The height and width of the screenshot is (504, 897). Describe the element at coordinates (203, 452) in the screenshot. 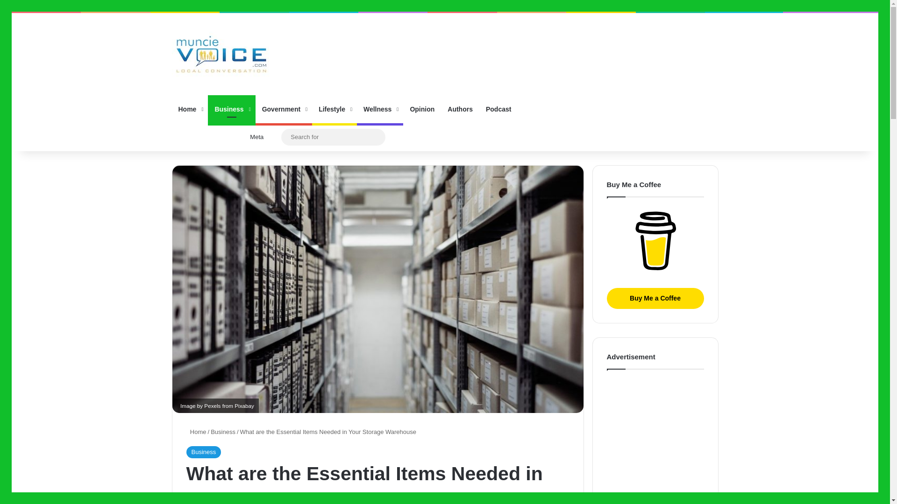

I see `Business` at that location.